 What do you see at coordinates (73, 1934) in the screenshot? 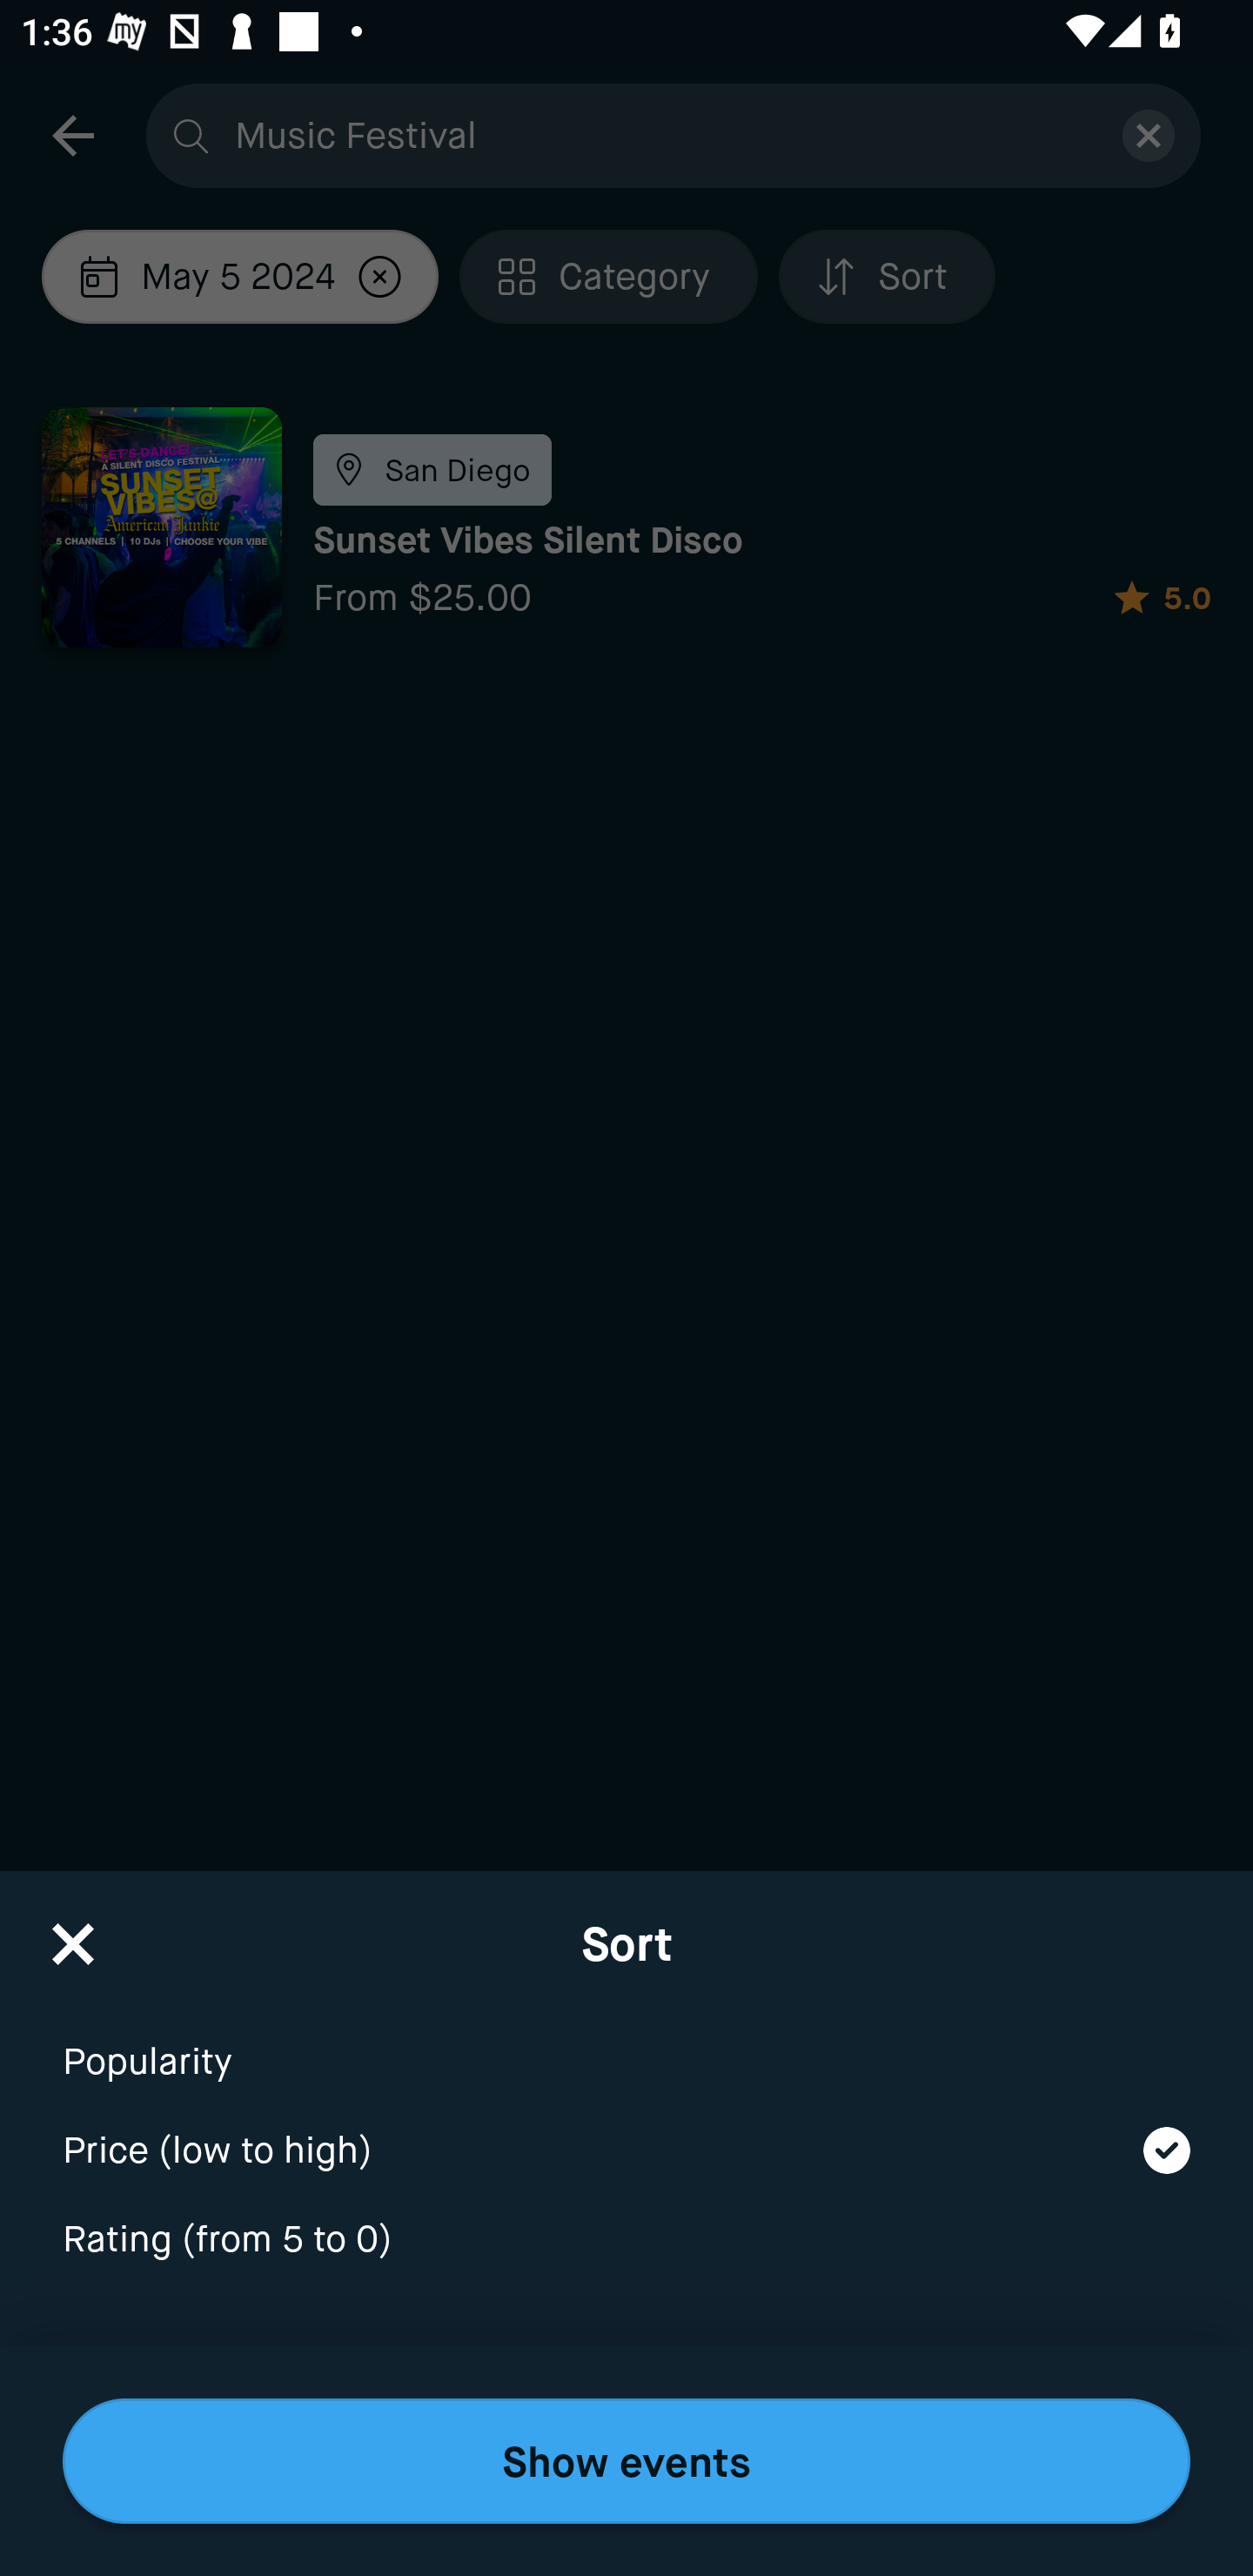
I see `CloseButton` at bounding box center [73, 1934].